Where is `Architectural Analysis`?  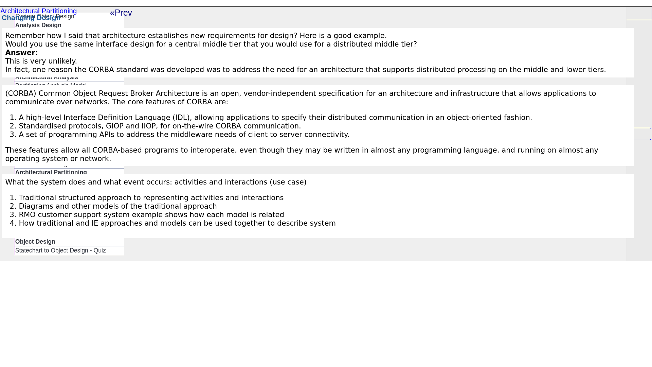
Architectural Analysis is located at coordinates (69, 77).